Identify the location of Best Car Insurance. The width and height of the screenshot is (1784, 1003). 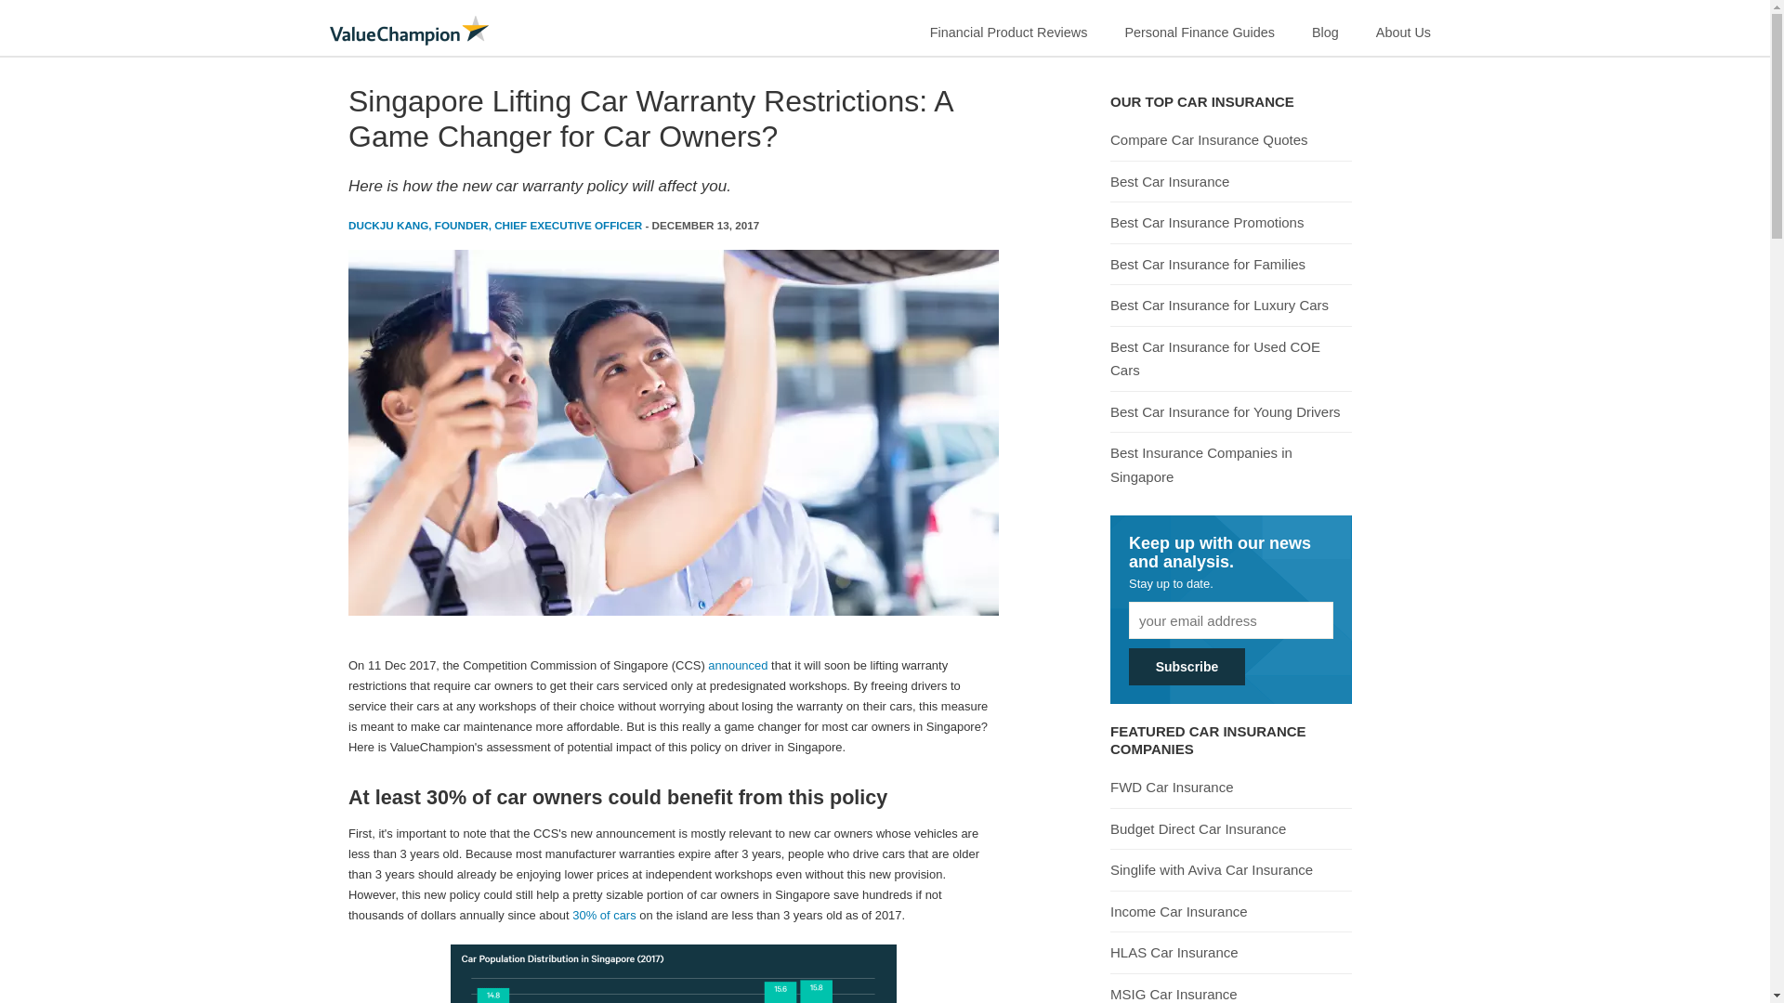
(1169, 182).